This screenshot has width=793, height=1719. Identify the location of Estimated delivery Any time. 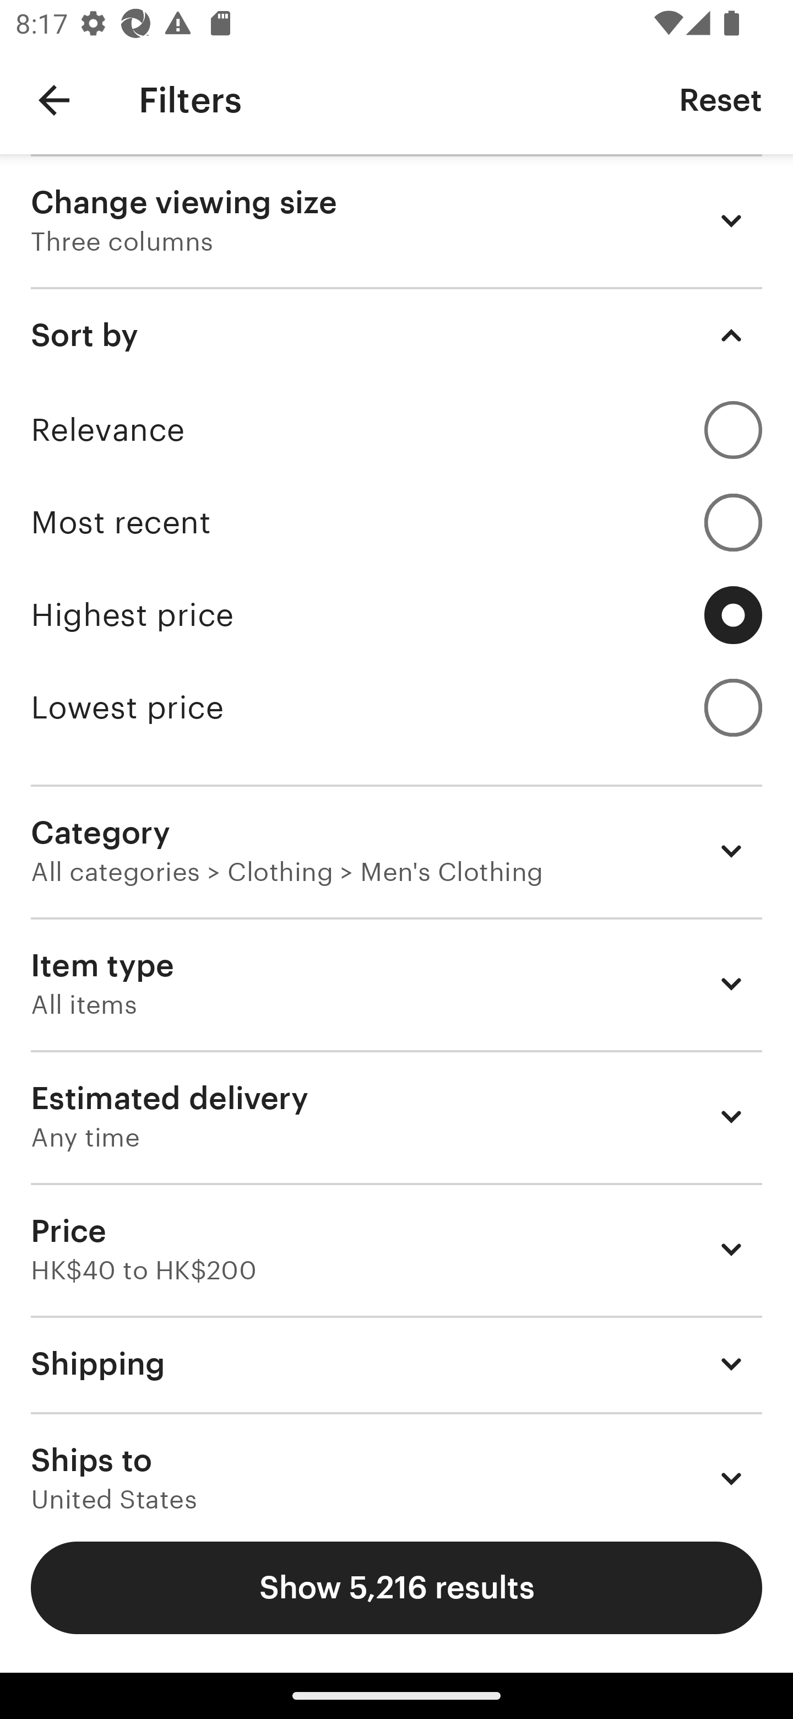
(397, 1116).